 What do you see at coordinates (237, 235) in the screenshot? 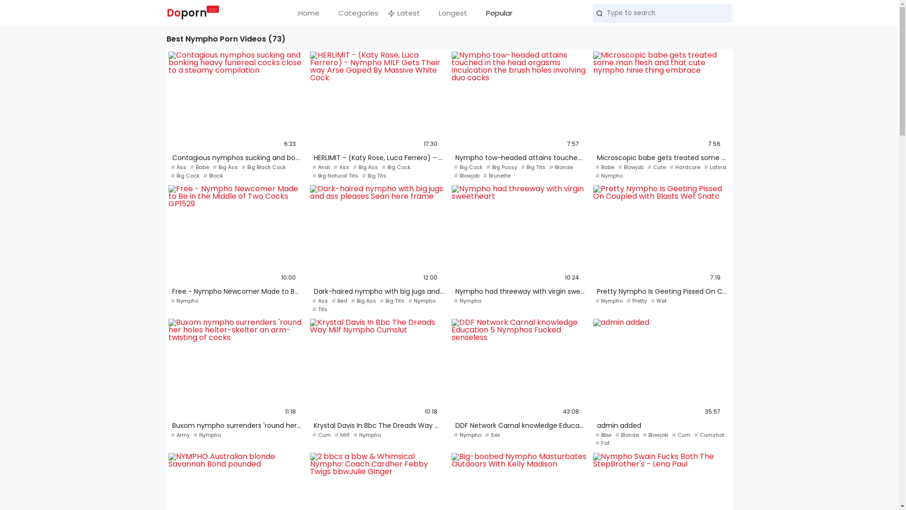
I see `10:00` at bounding box center [237, 235].